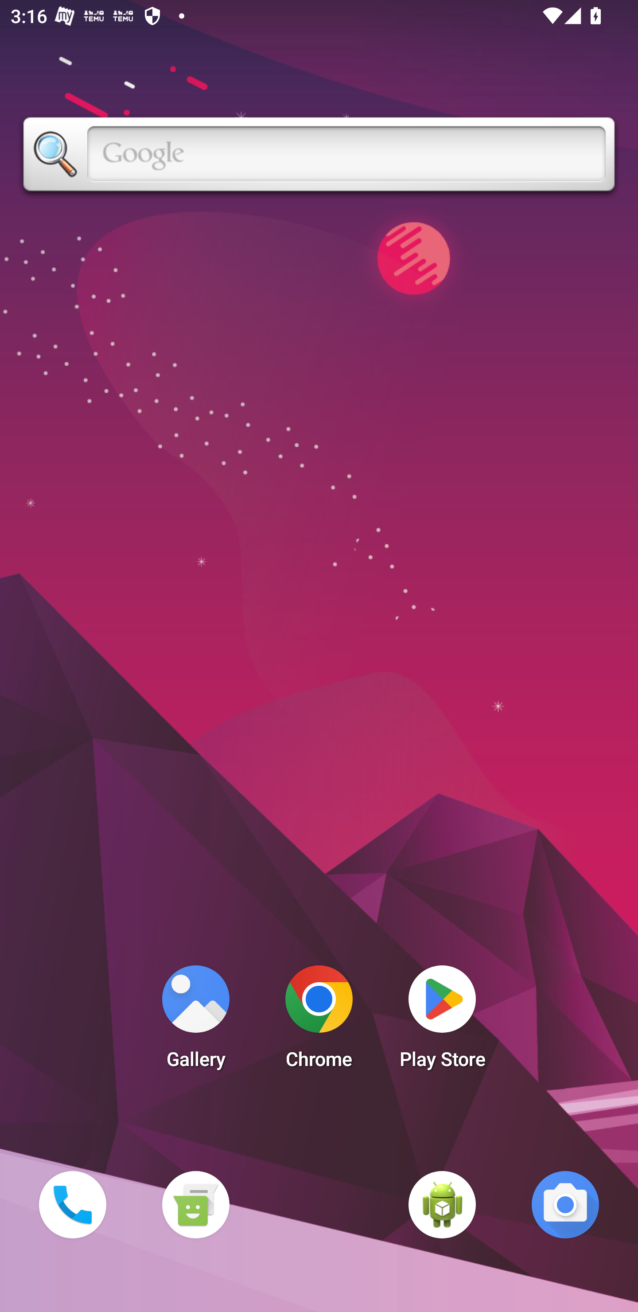 This screenshot has height=1312, width=638. Describe the element at coordinates (442, 1021) in the screenshot. I see `Play Store` at that location.